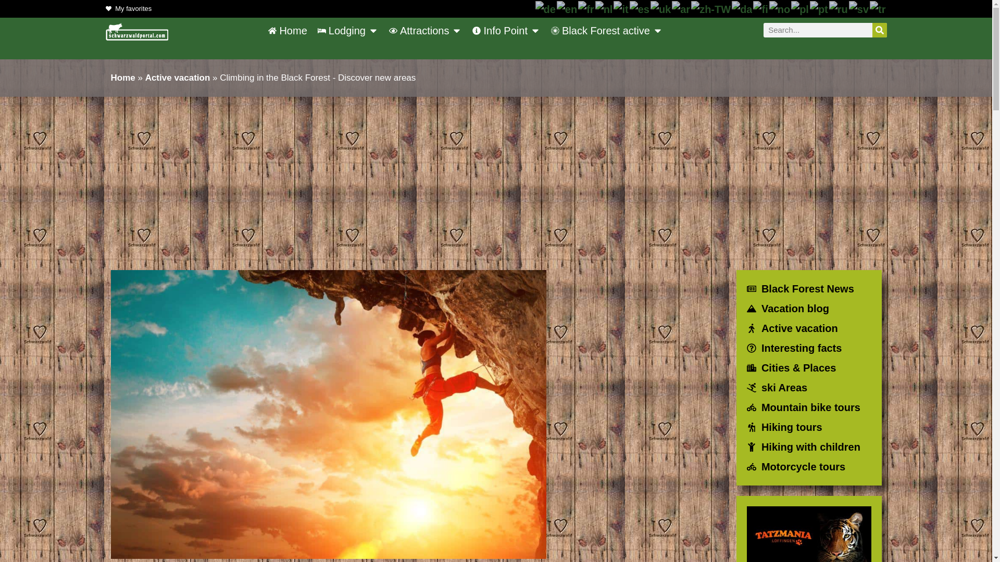 This screenshot has height=562, width=1000. I want to click on German, so click(546, 8).